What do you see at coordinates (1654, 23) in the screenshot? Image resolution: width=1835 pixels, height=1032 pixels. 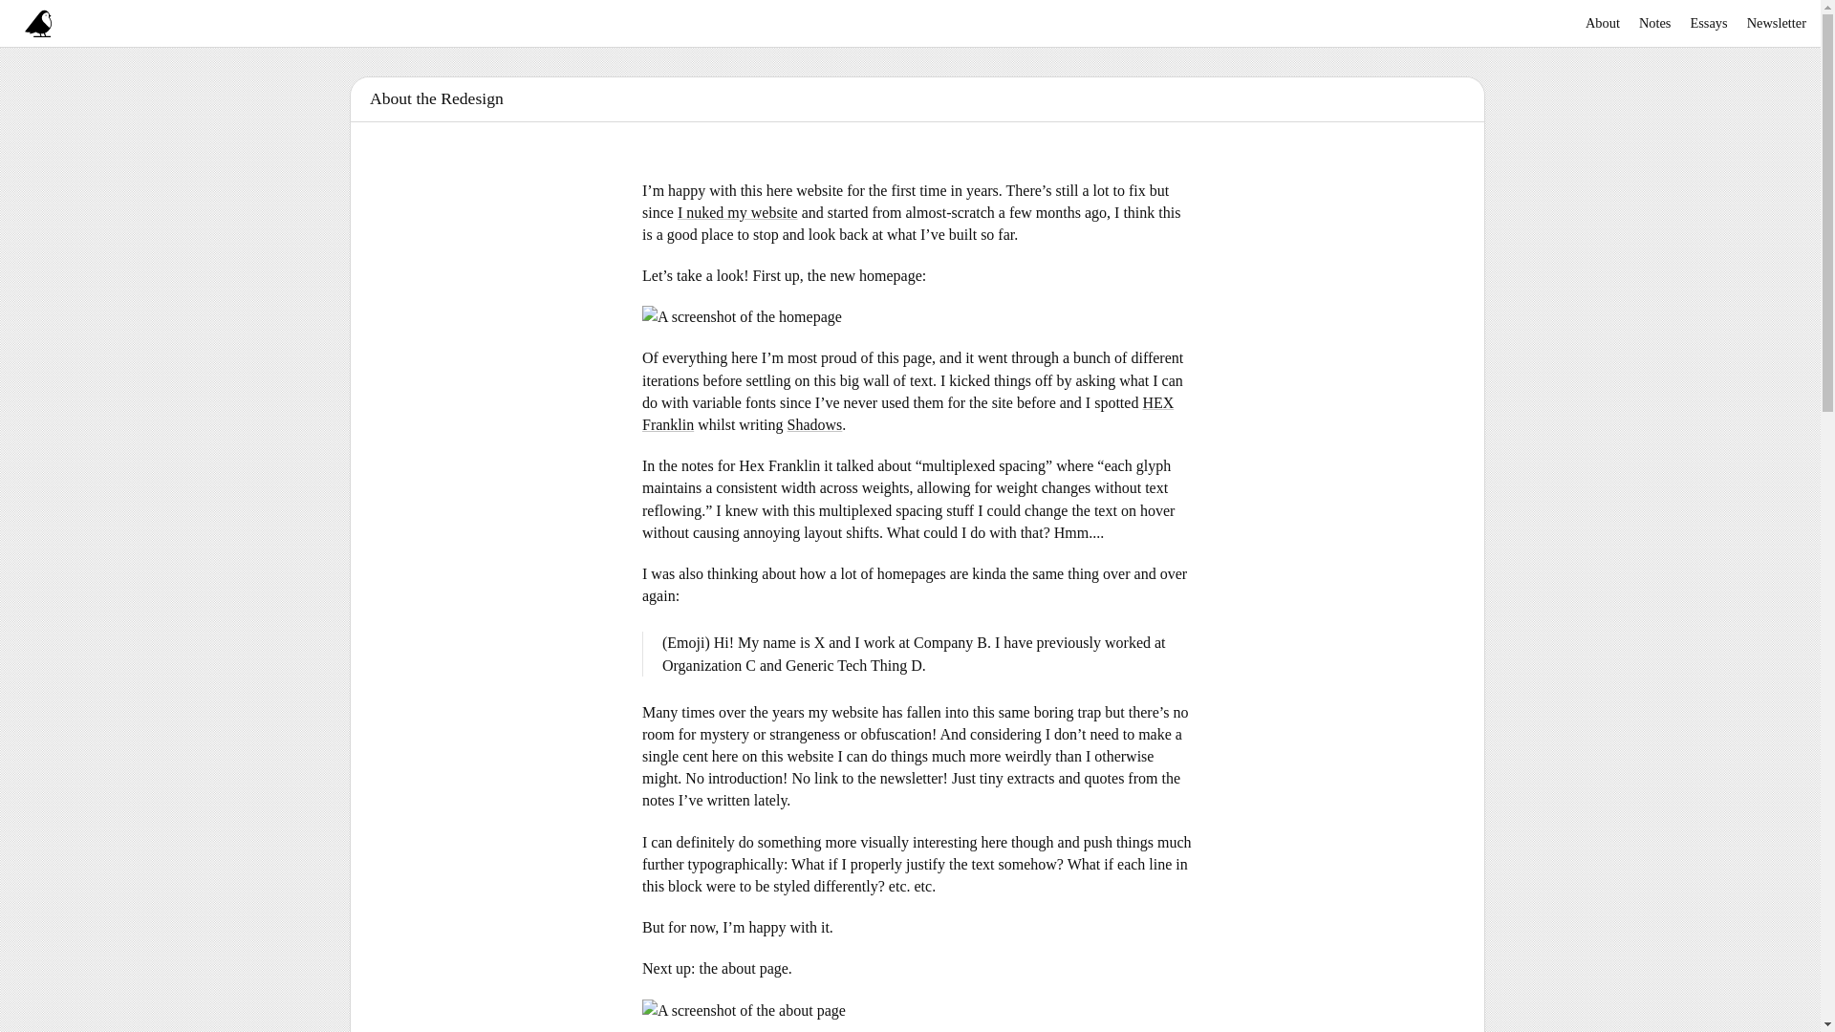 I see `Notes` at bounding box center [1654, 23].